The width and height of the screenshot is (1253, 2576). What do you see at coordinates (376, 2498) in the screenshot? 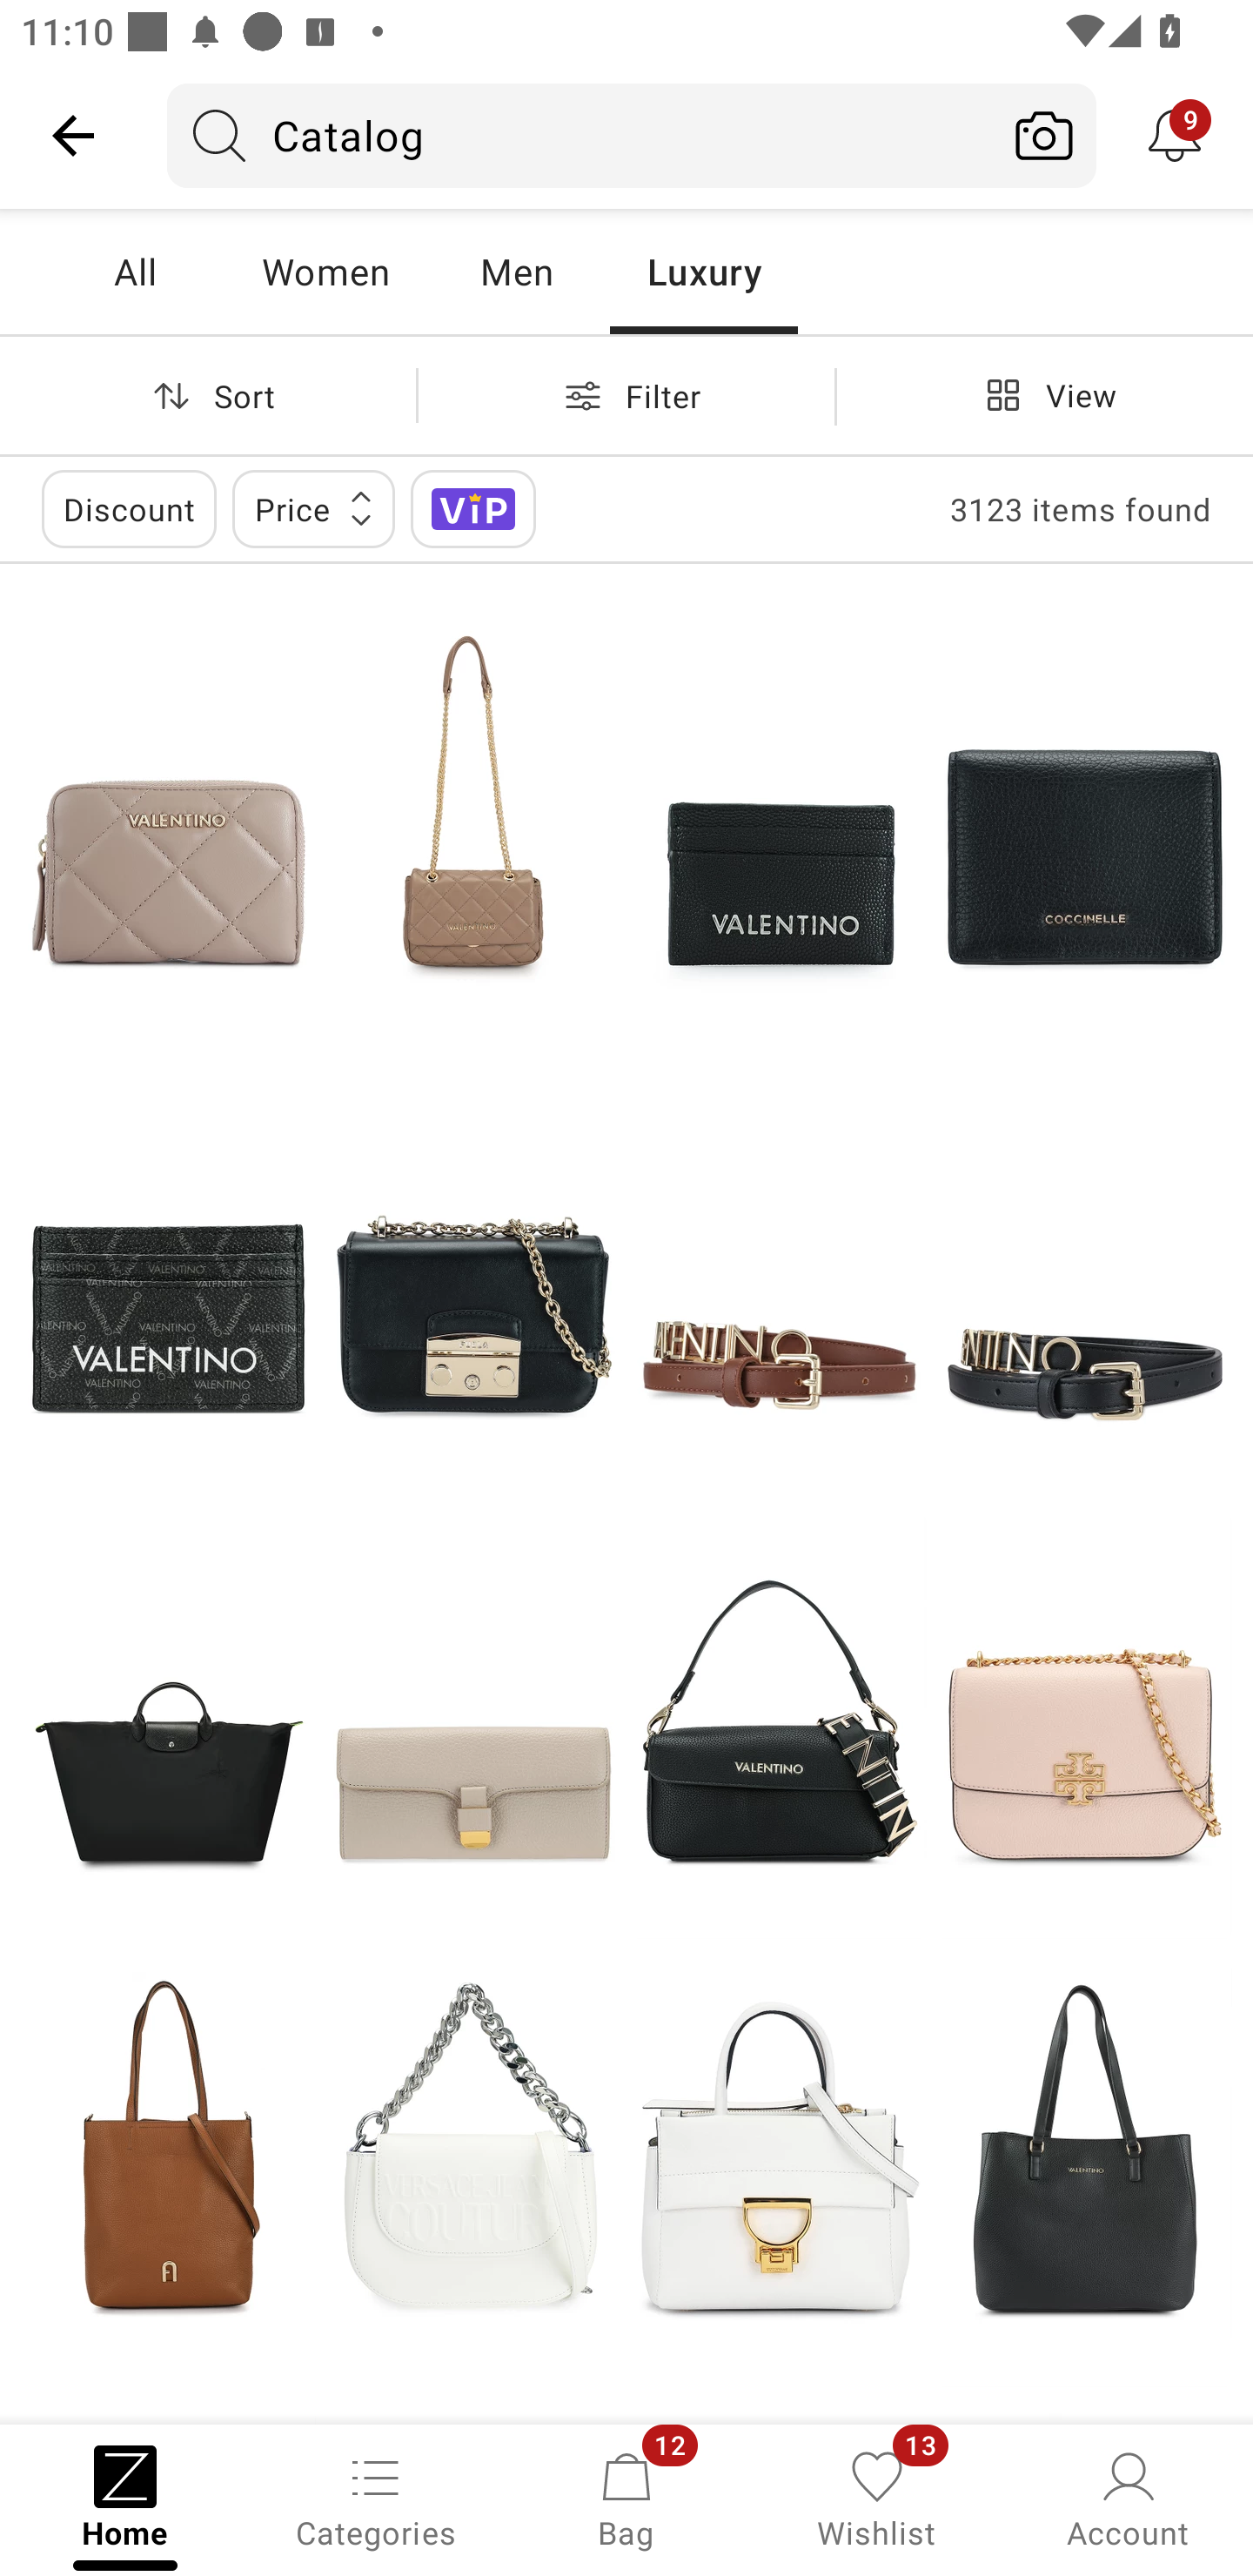
I see `Categories` at bounding box center [376, 2498].